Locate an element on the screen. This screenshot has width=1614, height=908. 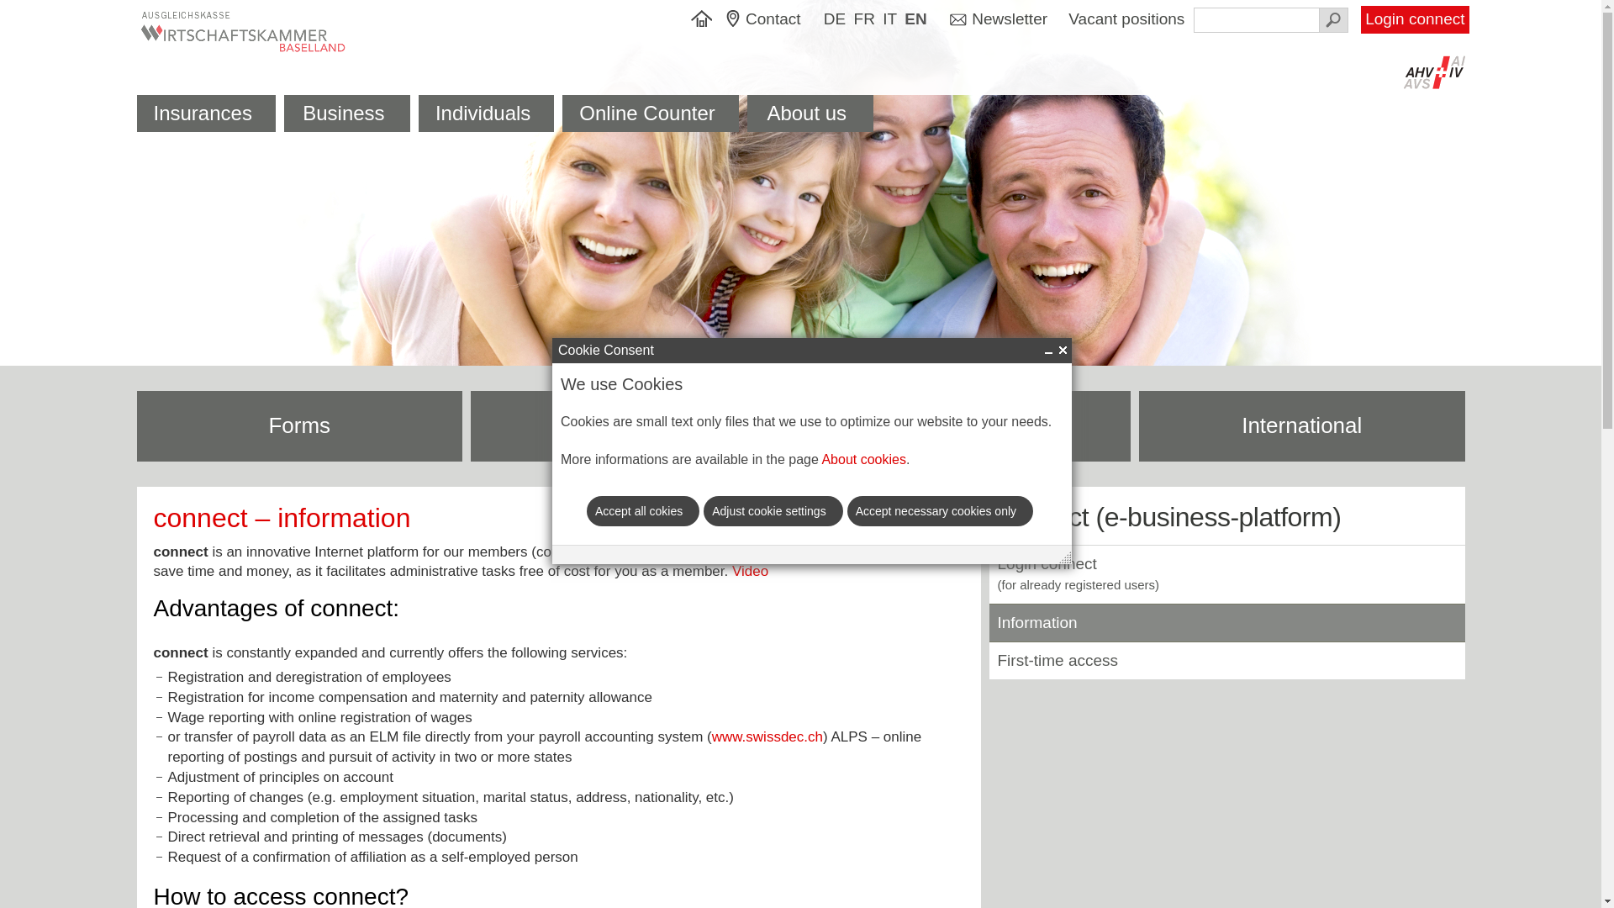
www.swissdec.ch is located at coordinates (767, 736).